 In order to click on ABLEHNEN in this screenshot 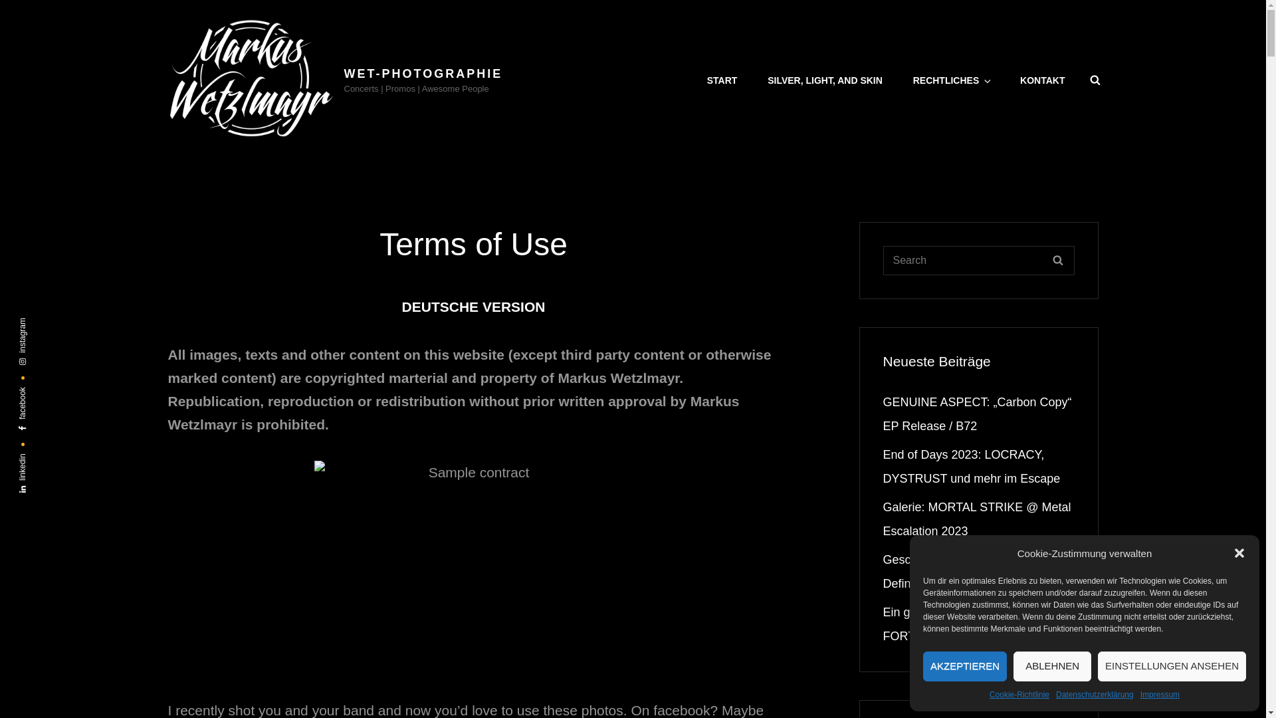, I will do `click(1051, 666)`.